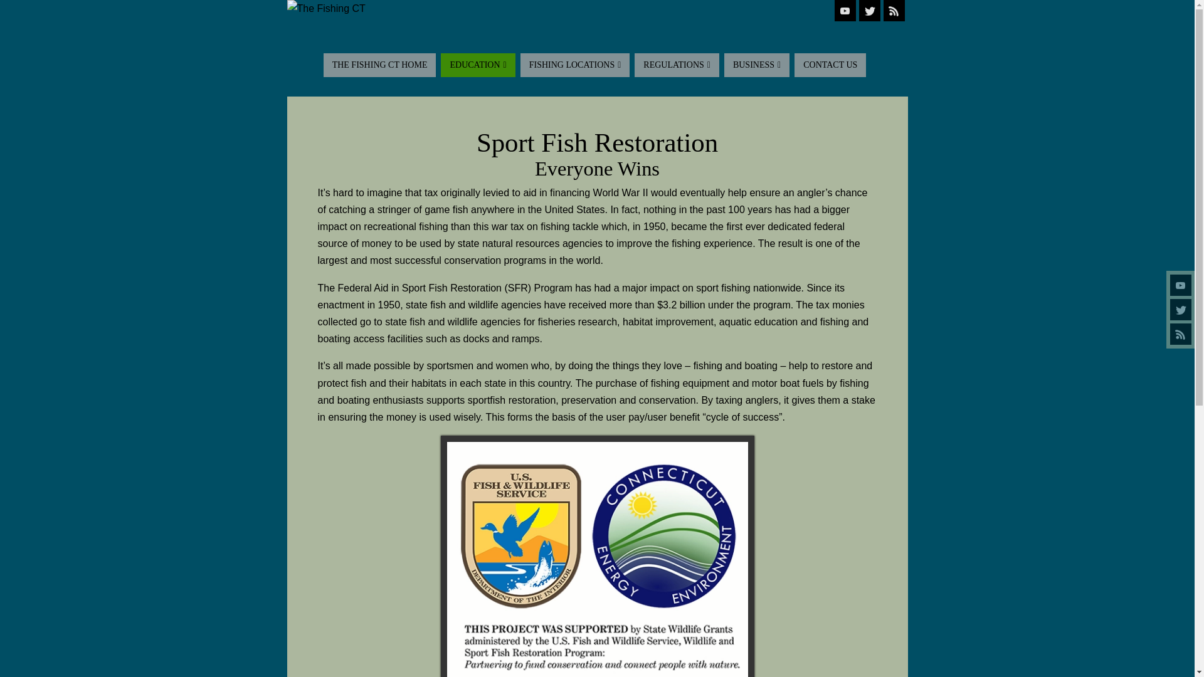 This screenshot has width=1204, height=677. I want to click on RSS, so click(1181, 333).